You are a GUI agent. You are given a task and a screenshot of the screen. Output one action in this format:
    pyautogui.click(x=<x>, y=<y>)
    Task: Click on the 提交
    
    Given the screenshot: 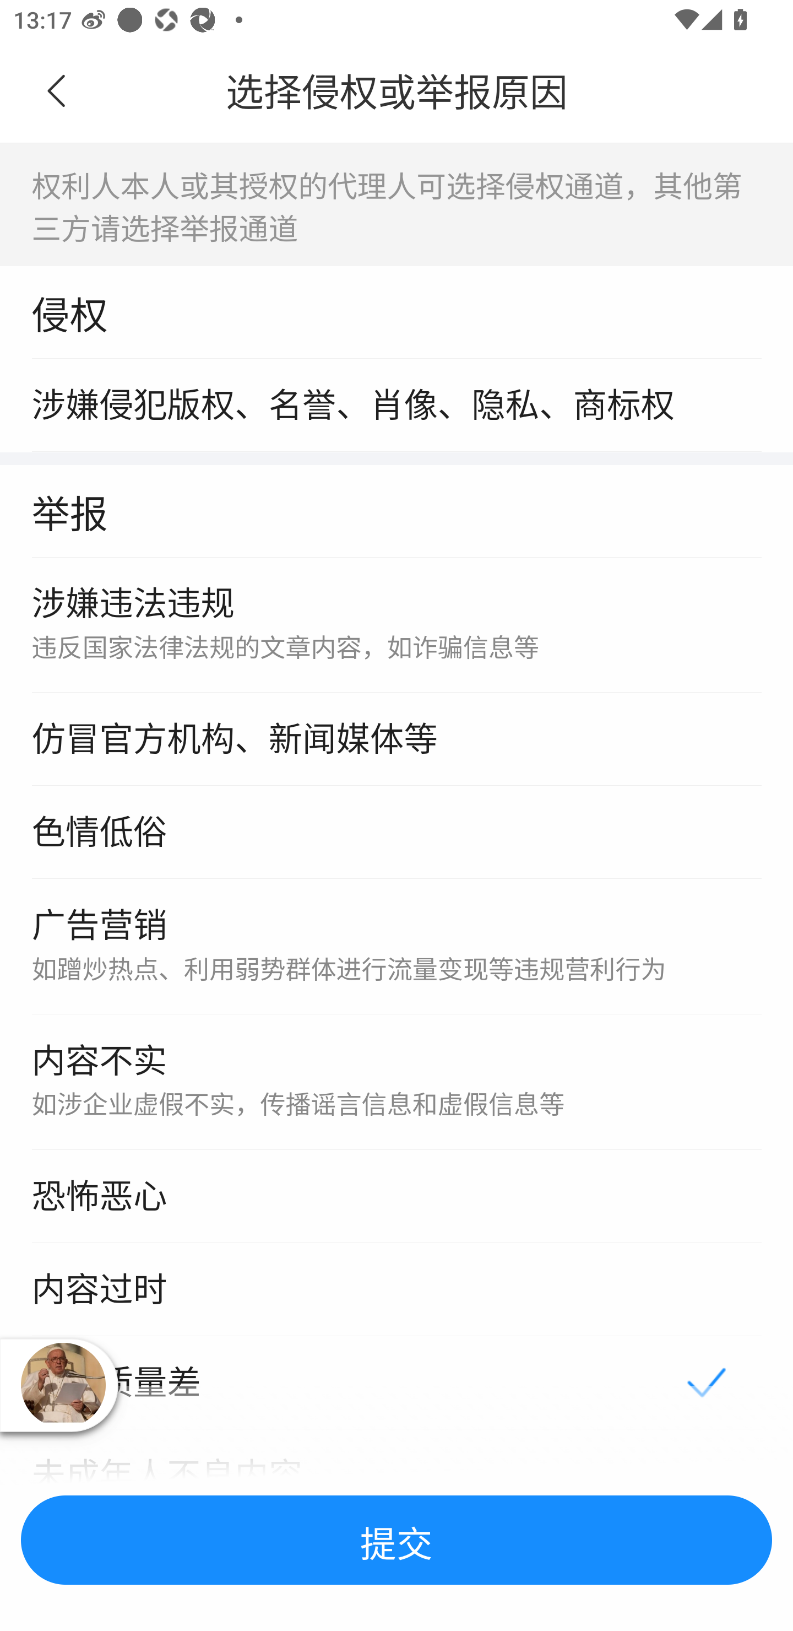 What is the action you would take?
    pyautogui.click(x=397, y=1541)
    